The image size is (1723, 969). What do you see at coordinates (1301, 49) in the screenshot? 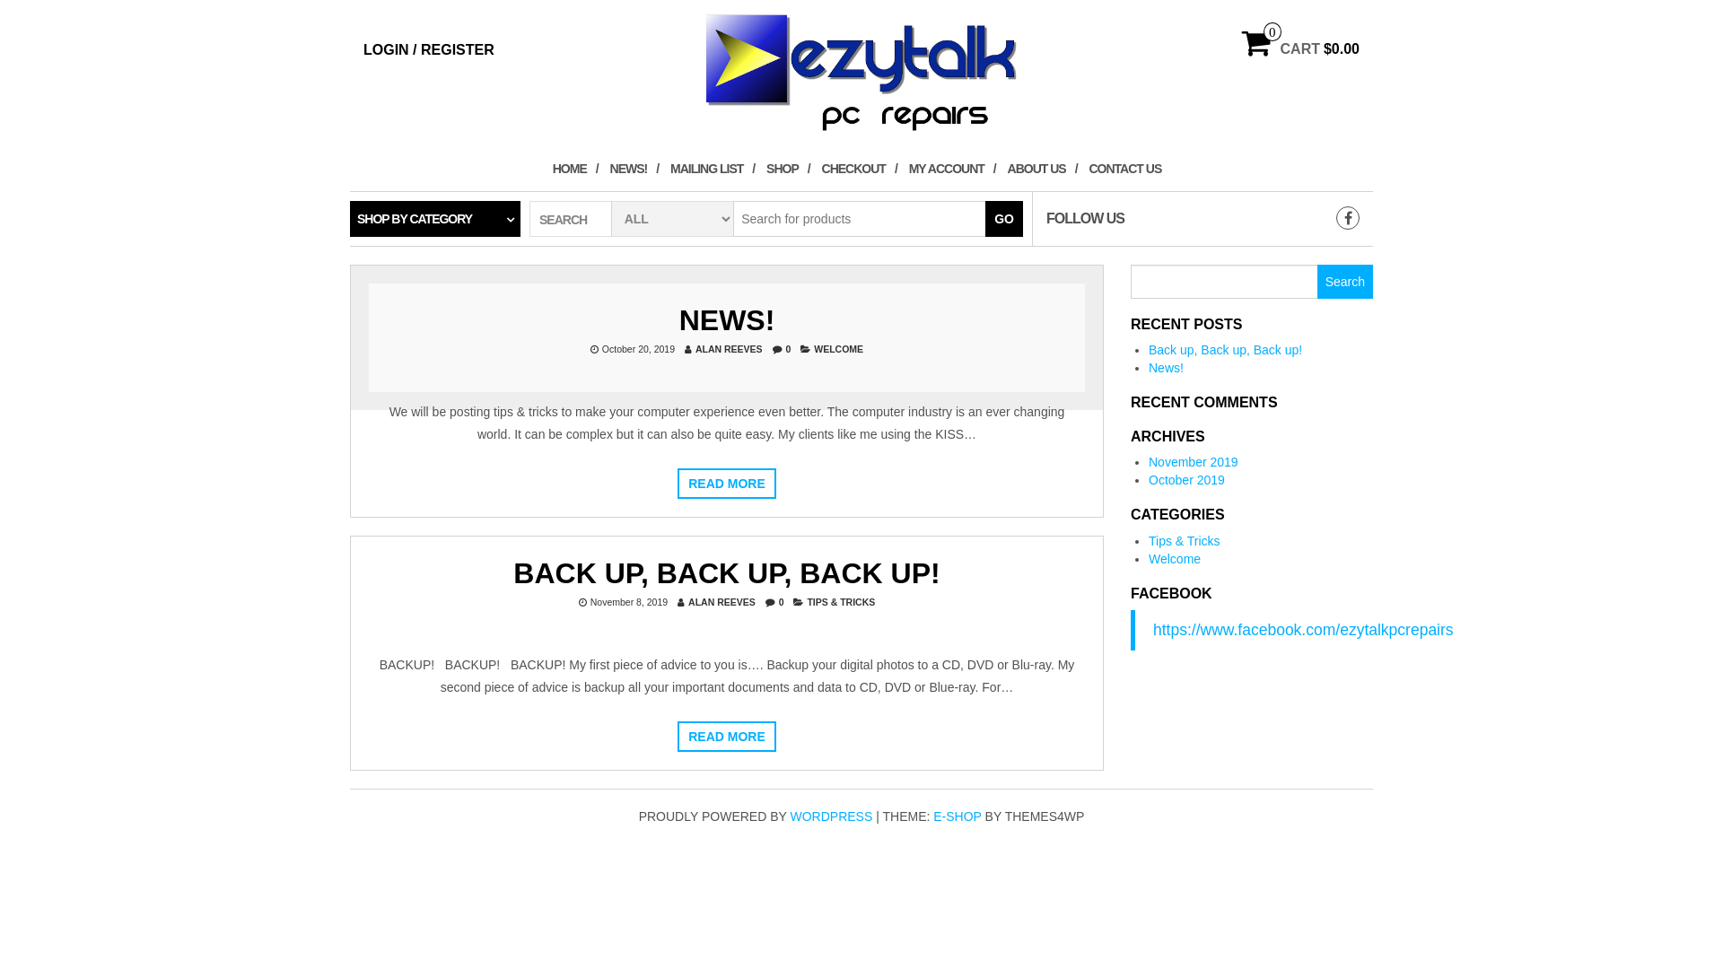
I see `0
CART $0.00` at bounding box center [1301, 49].